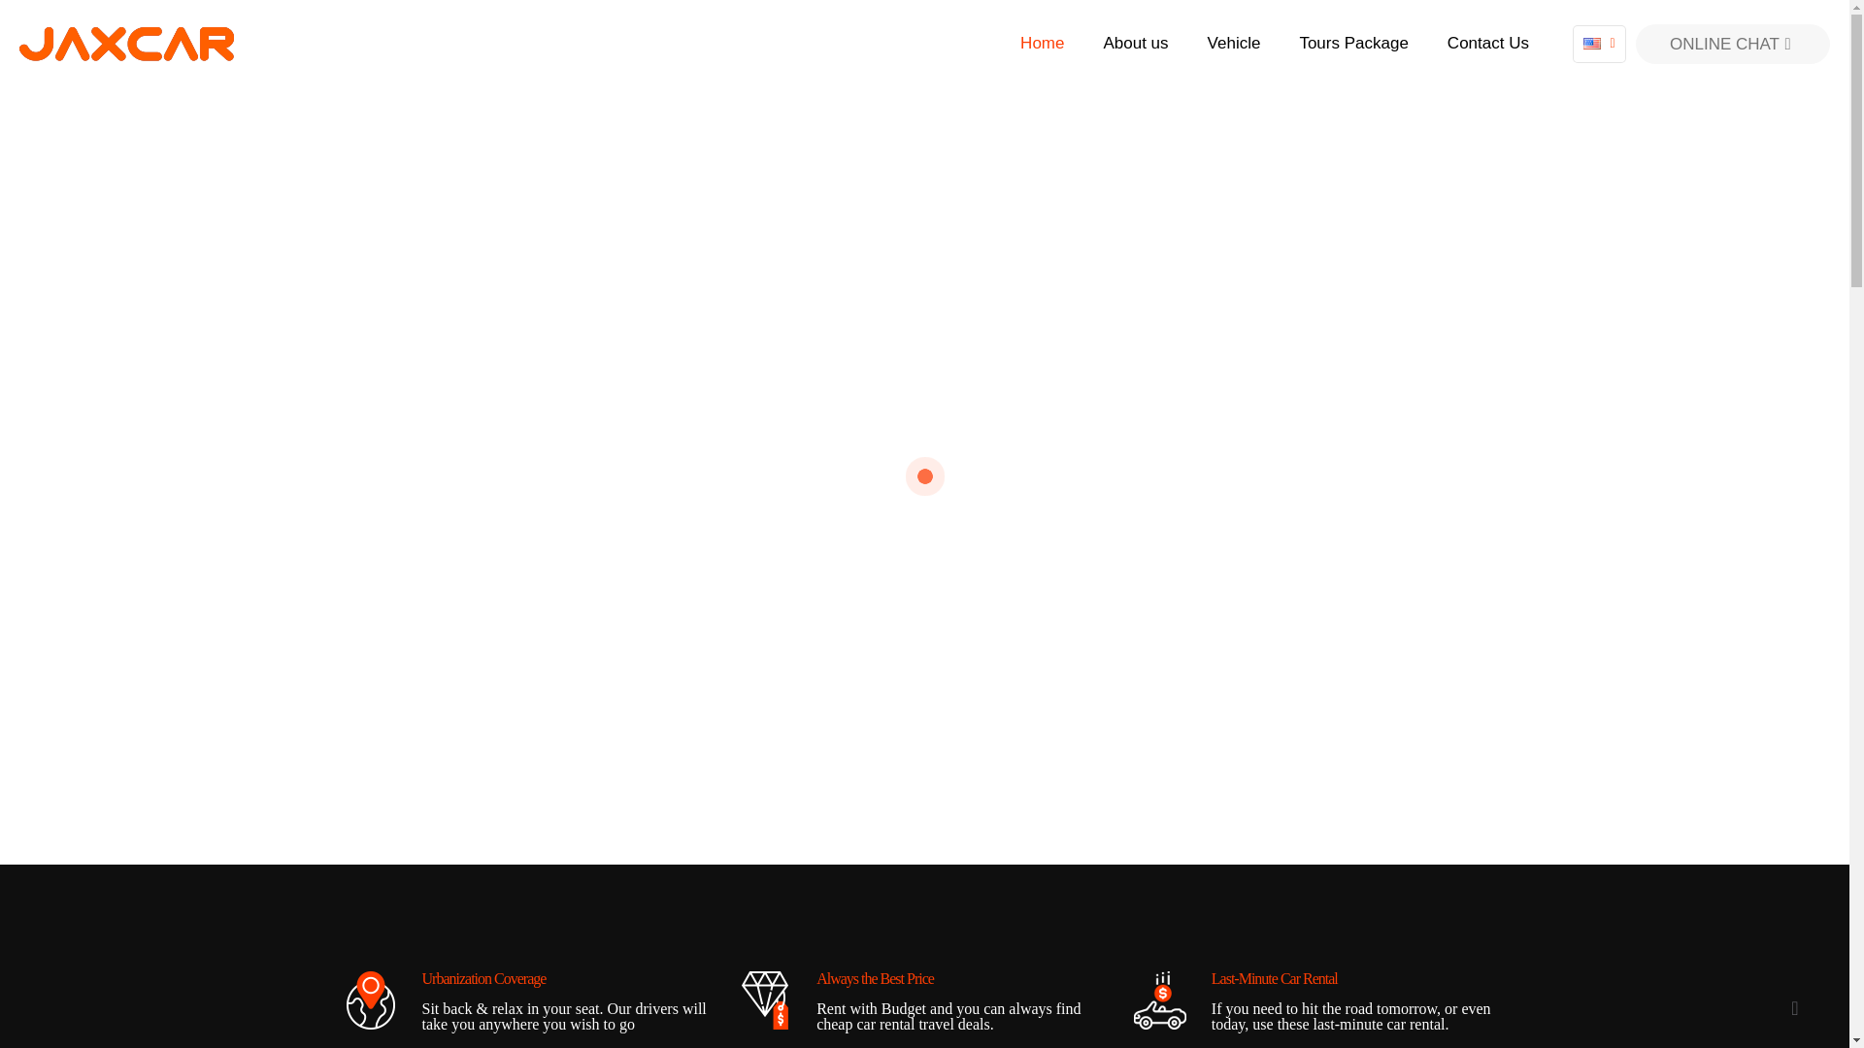 The image size is (1864, 1048). What do you see at coordinates (1135, 43) in the screenshot?
I see `About us` at bounding box center [1135, 43].